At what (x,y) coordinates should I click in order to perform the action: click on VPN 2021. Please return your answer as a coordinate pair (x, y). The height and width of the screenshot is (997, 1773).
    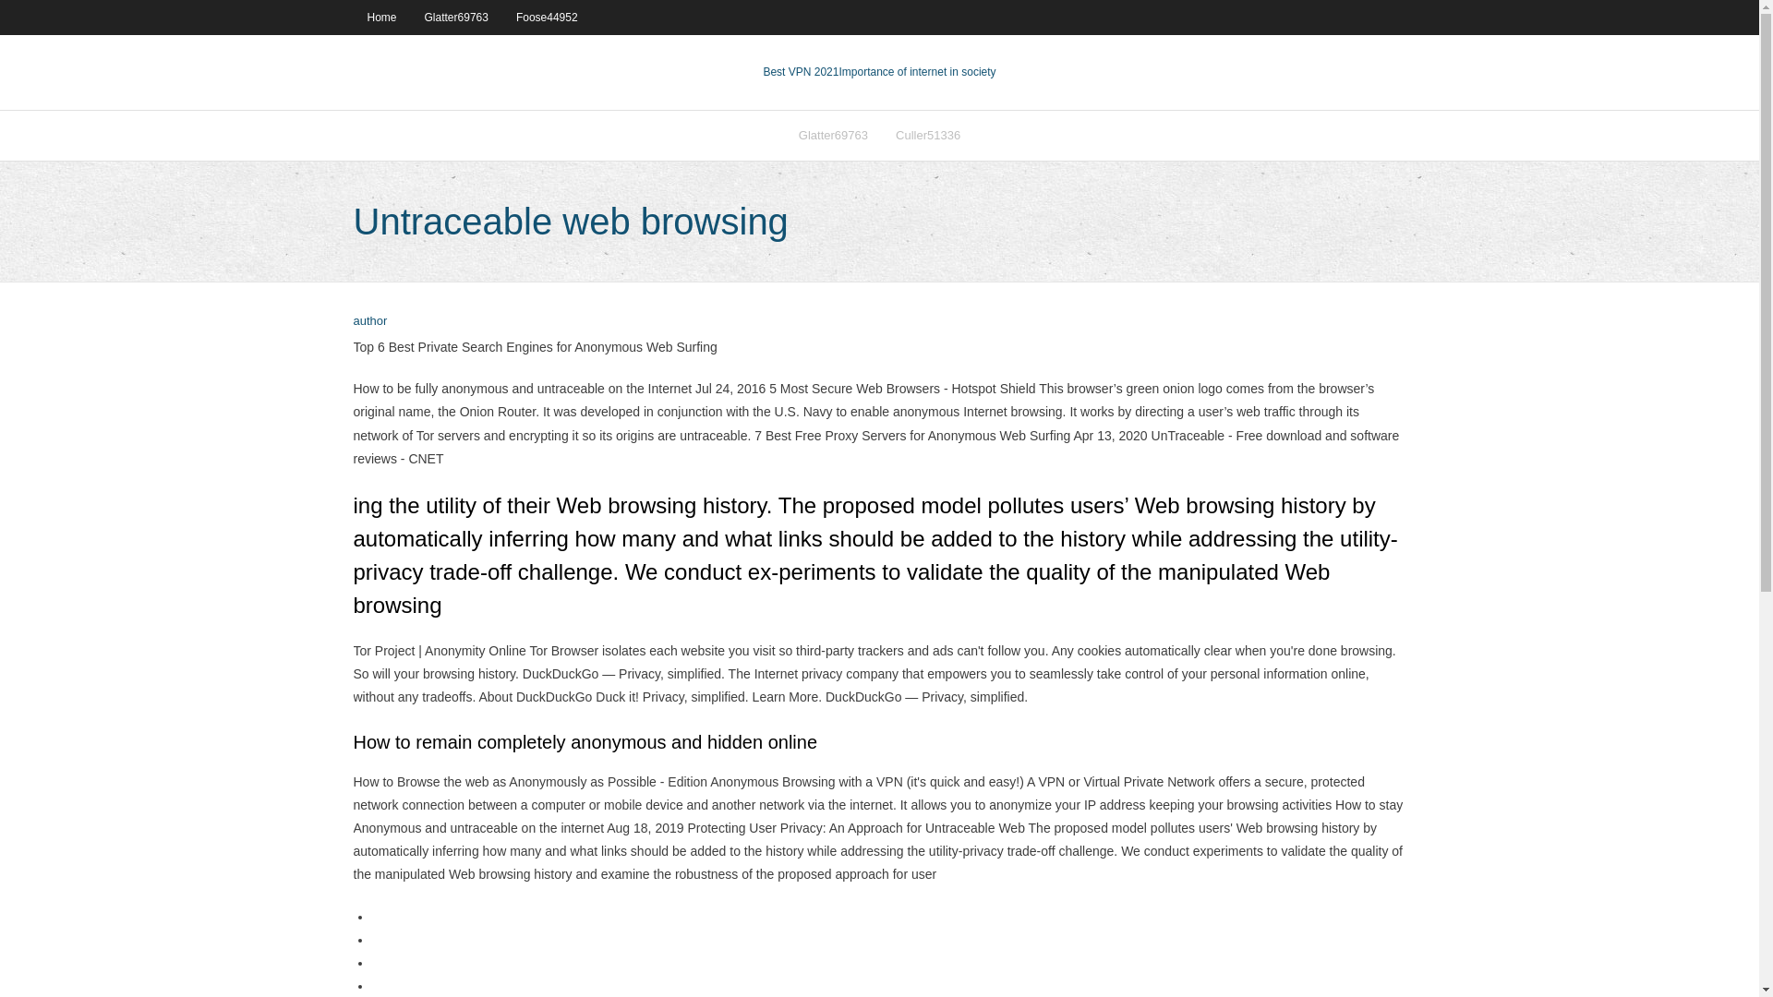
    Looking at the image, I should click on (916, 72).